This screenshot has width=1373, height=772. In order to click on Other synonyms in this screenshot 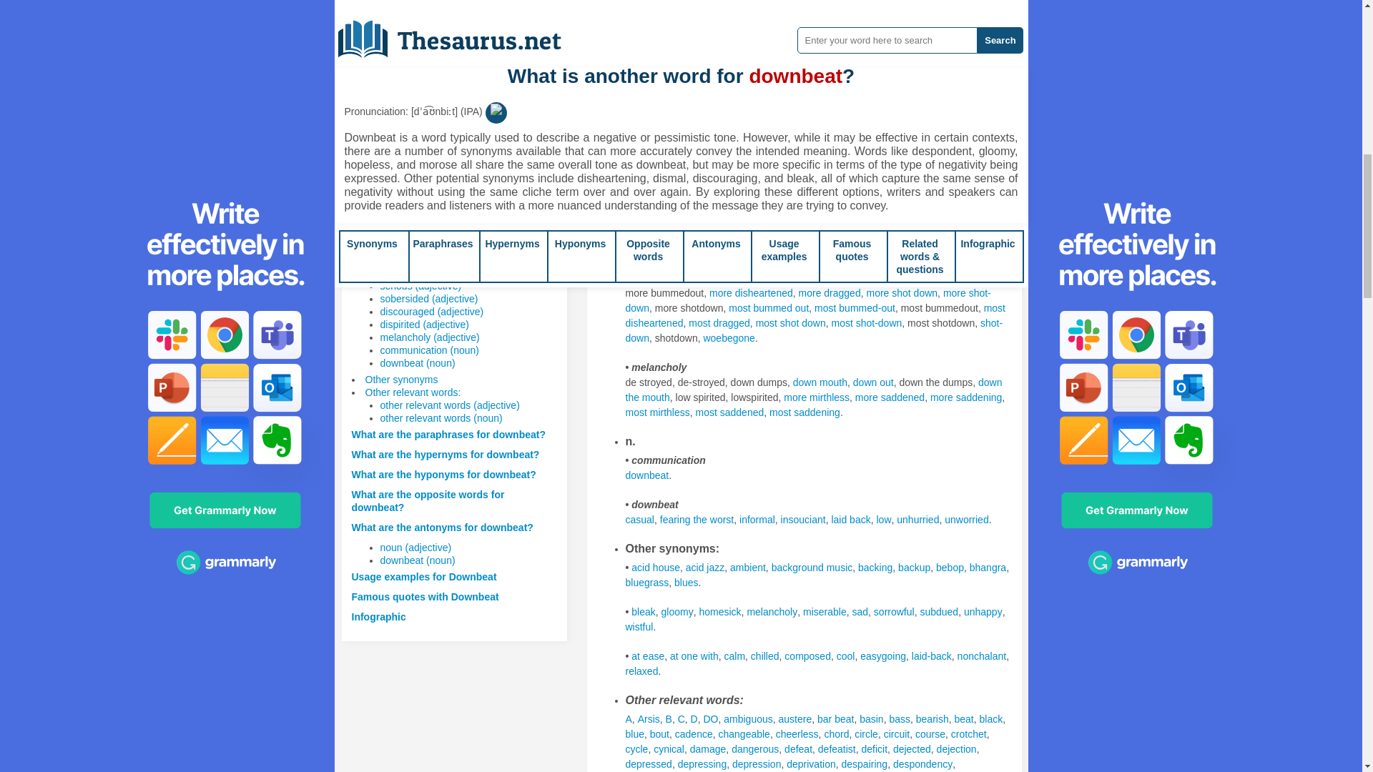, I will do `click(401, 379)`.